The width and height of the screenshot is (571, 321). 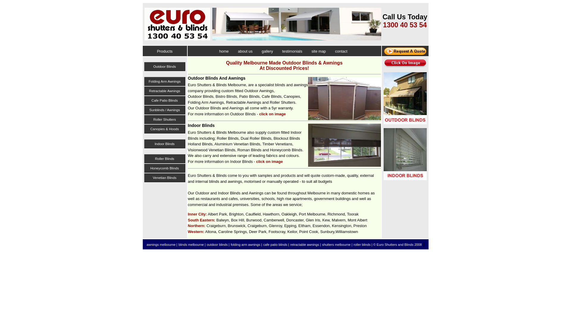 What do you see at coordinates (319, 51) in the screenshot?
I see `site map` at bounding box center [319, 51].